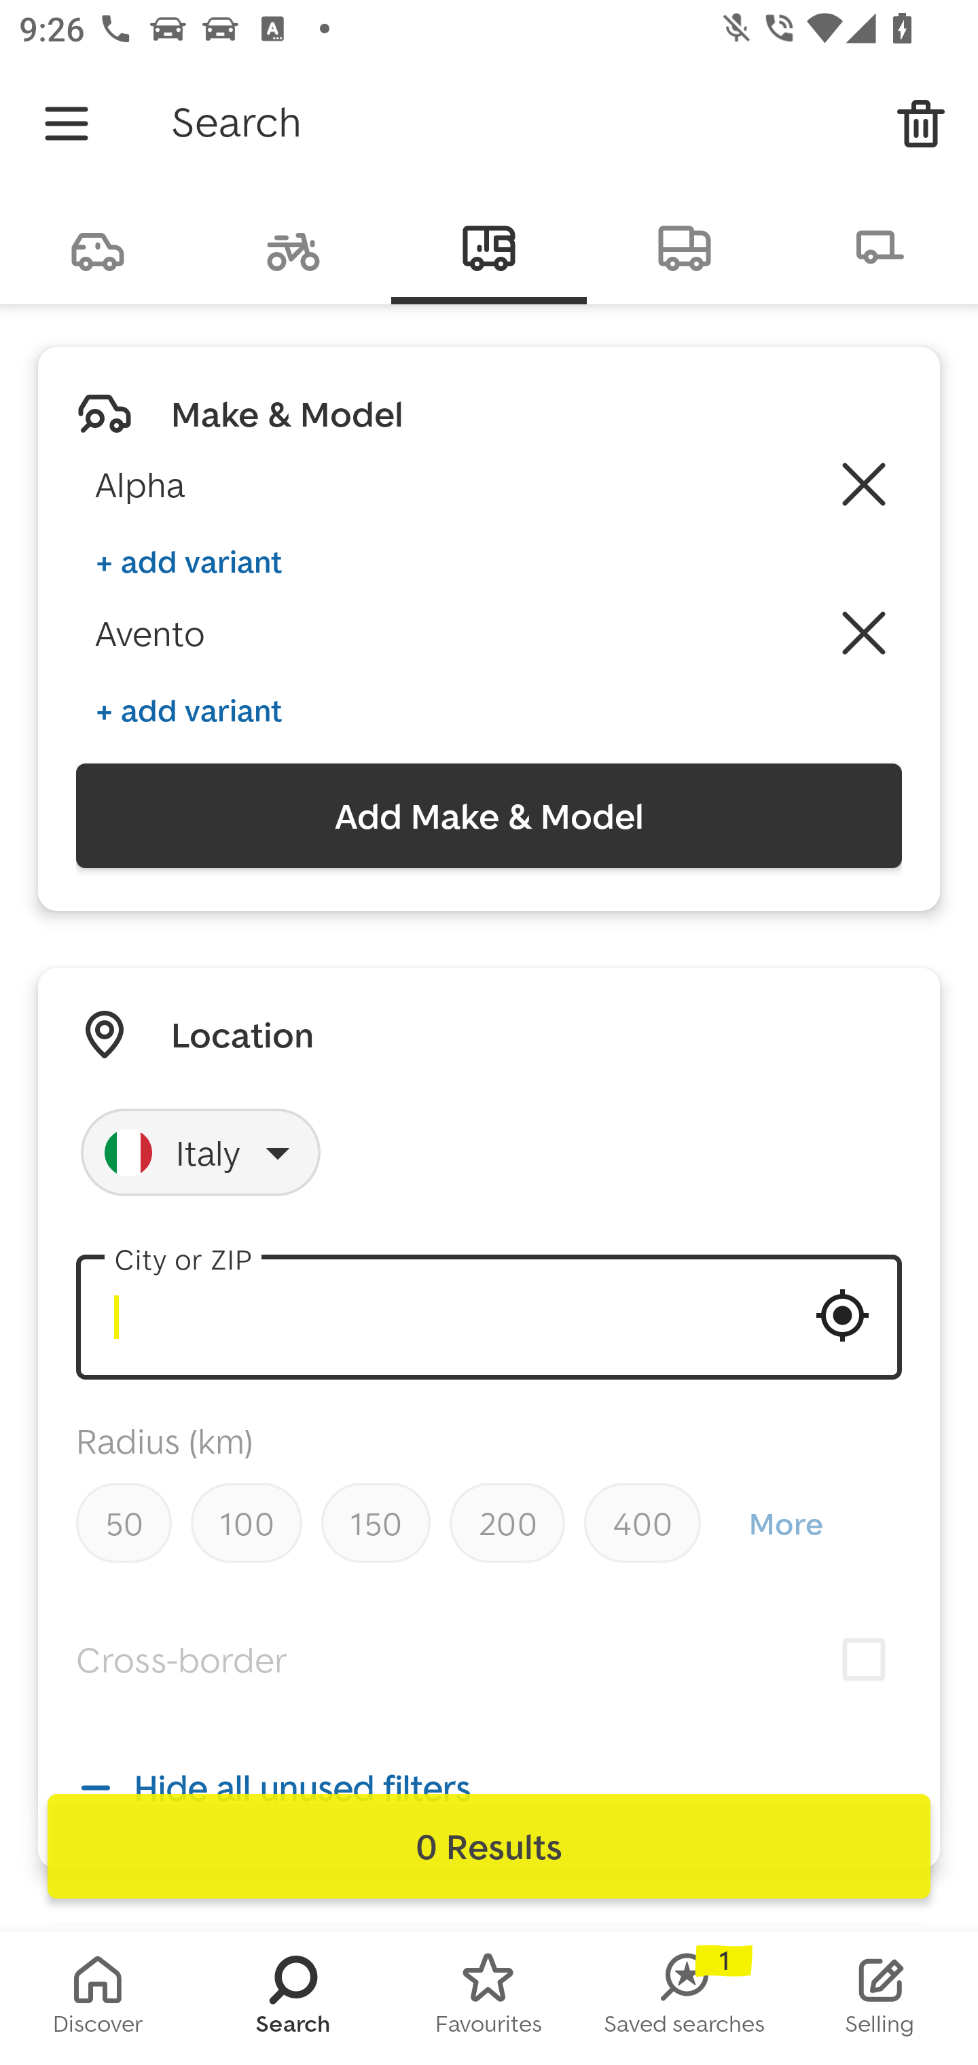  I want to click on + add variant, so click(189, 711).